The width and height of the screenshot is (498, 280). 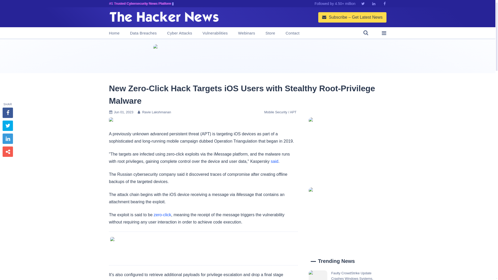 What do you see at coordinates (247, 56) in the screenshot?
I see `Insider Risk Management` at bounding box center [247, 56].